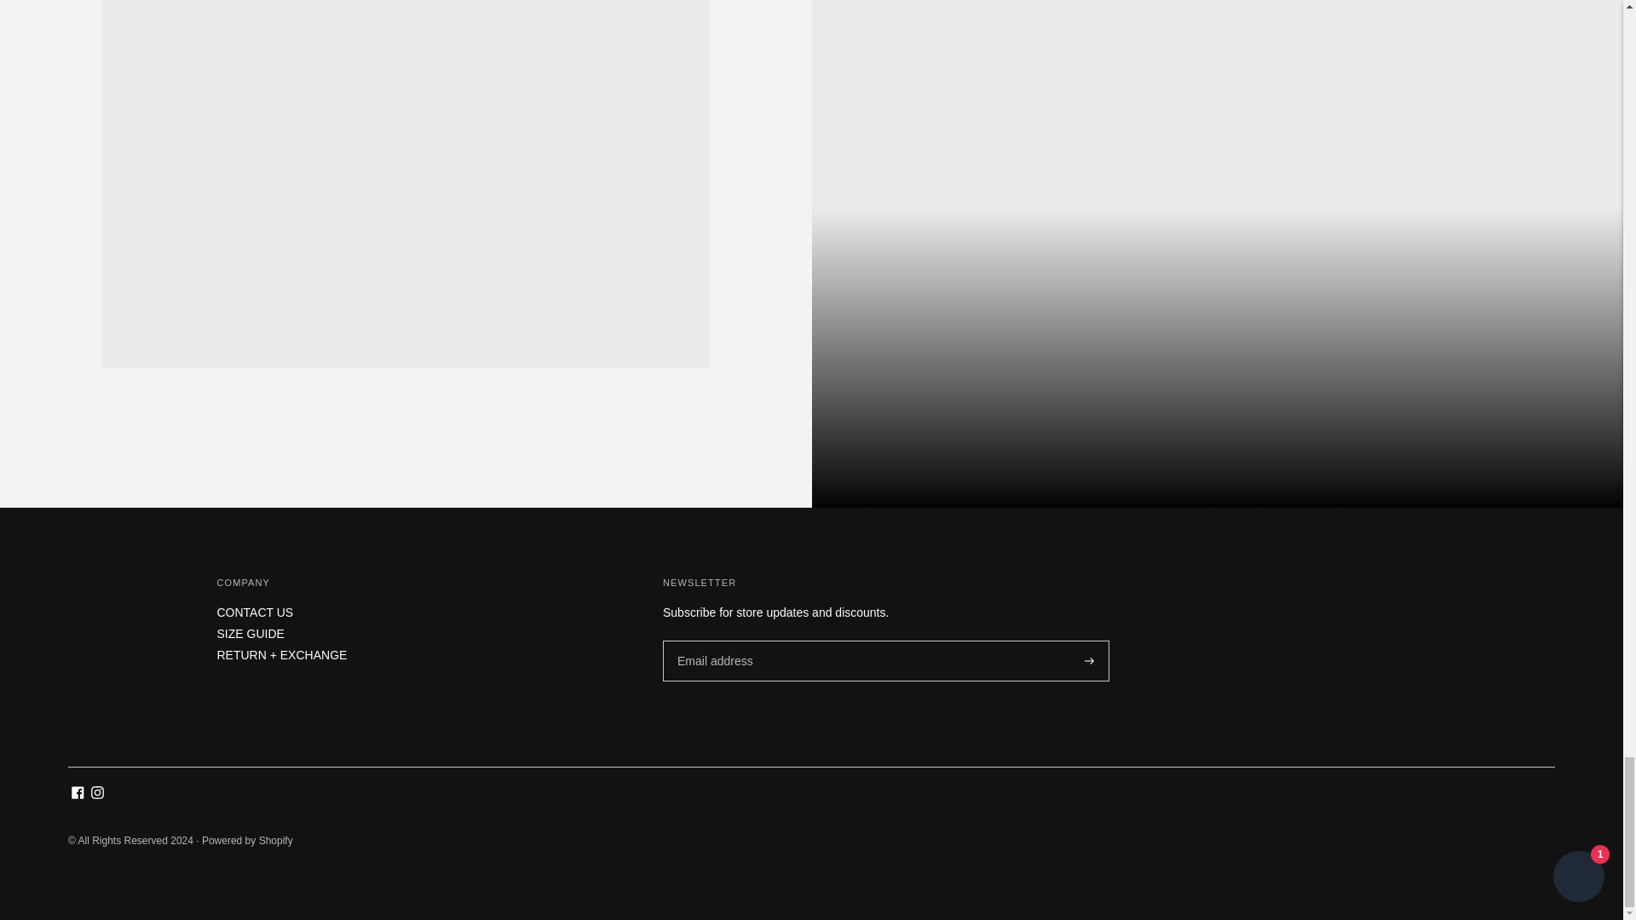 The height and width of the screenshot is (920, 1636). I want to click on Nicola Screen  on Facebook, so click(78, 794).